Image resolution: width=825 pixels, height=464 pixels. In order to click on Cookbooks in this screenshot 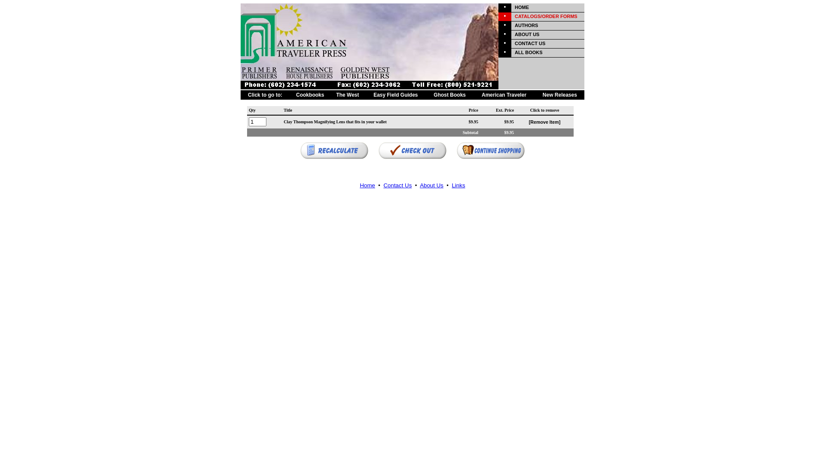, I will do `click(310, 95)`.